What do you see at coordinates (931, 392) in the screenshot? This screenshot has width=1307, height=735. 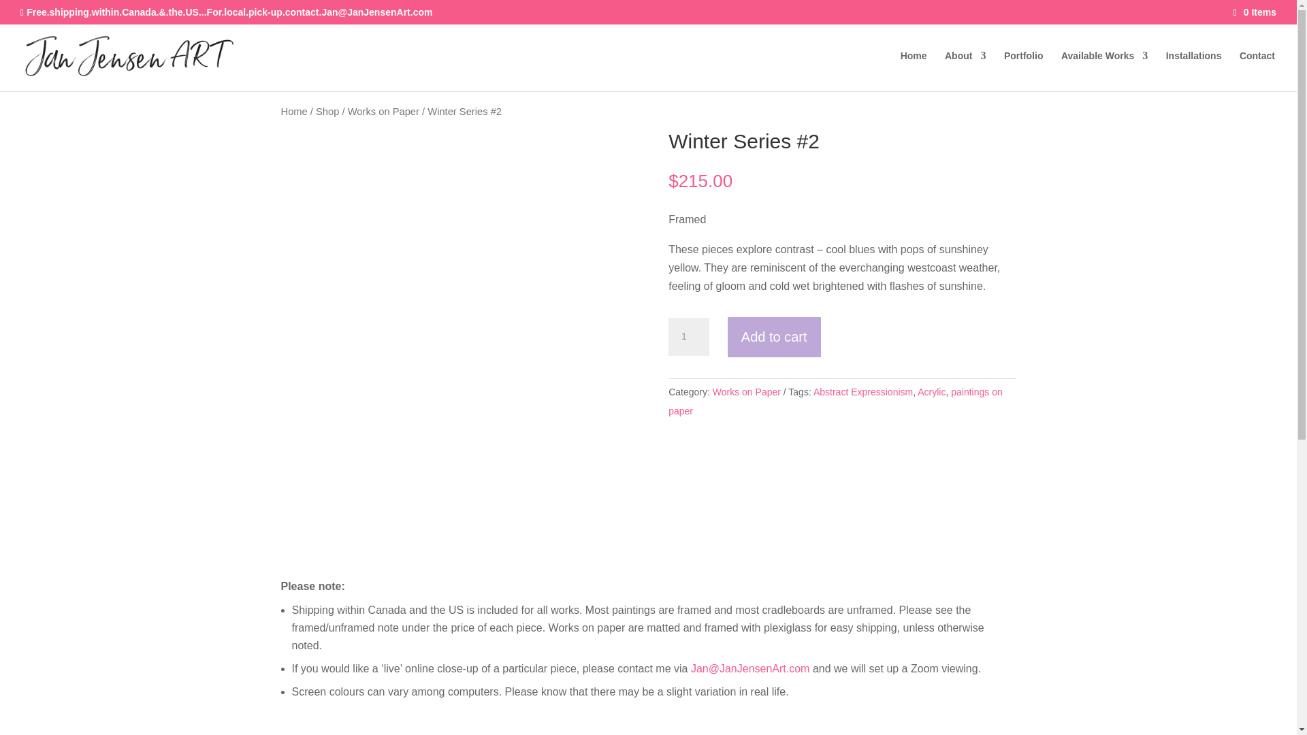 I see `Acrylic` at bounding box center [931, 392].